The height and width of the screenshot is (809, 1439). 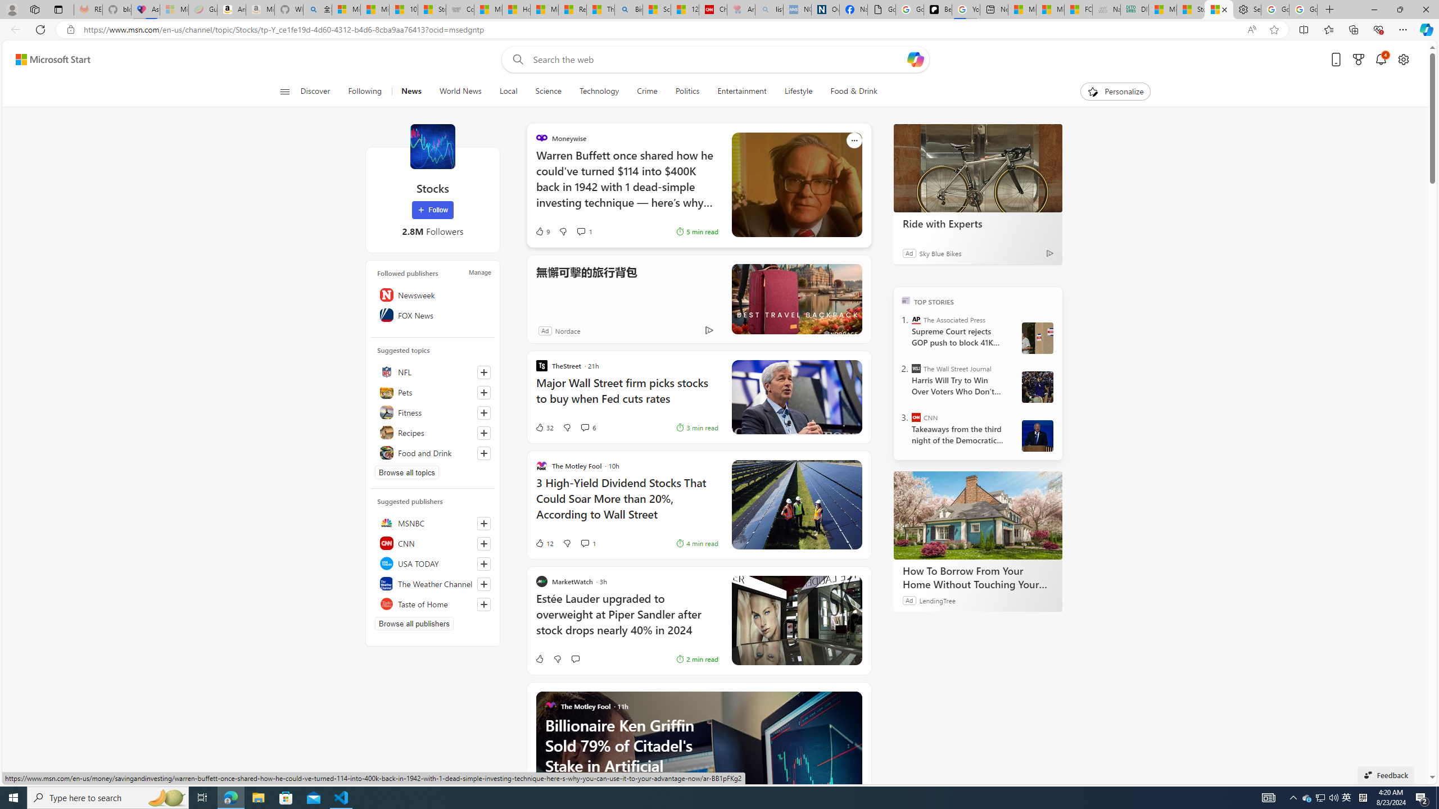 I want to click on Local, so click(x=508, y=92).